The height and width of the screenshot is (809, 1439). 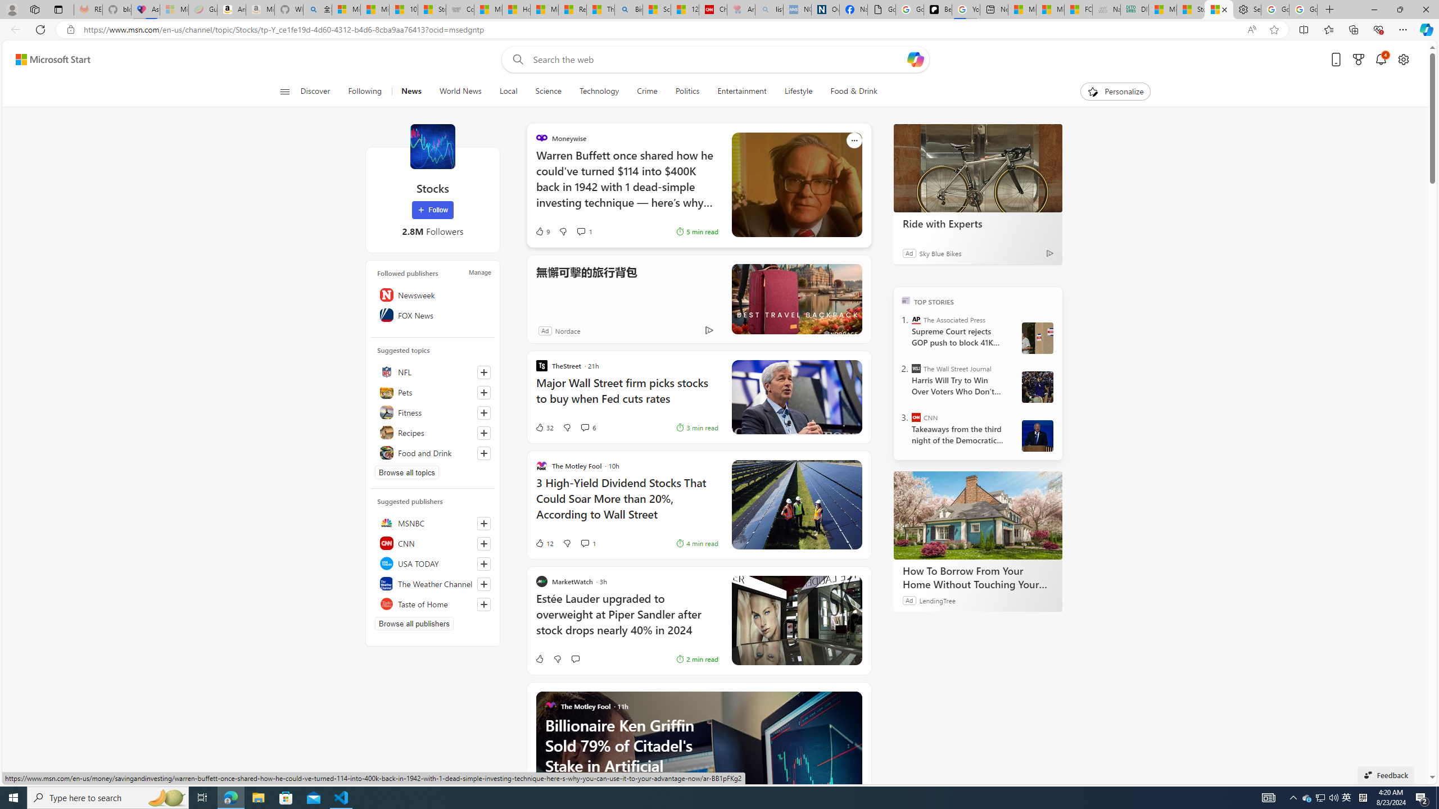 I want to click on Local, so click(x=508, y=92).